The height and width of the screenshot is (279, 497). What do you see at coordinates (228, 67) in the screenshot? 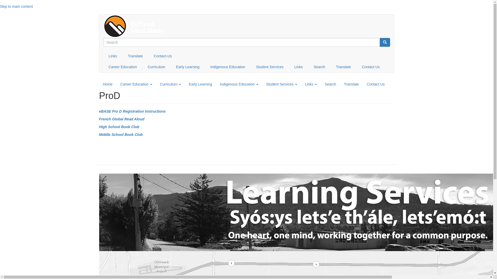
I see `Indigenous Education` at bounding box center [228, 67].